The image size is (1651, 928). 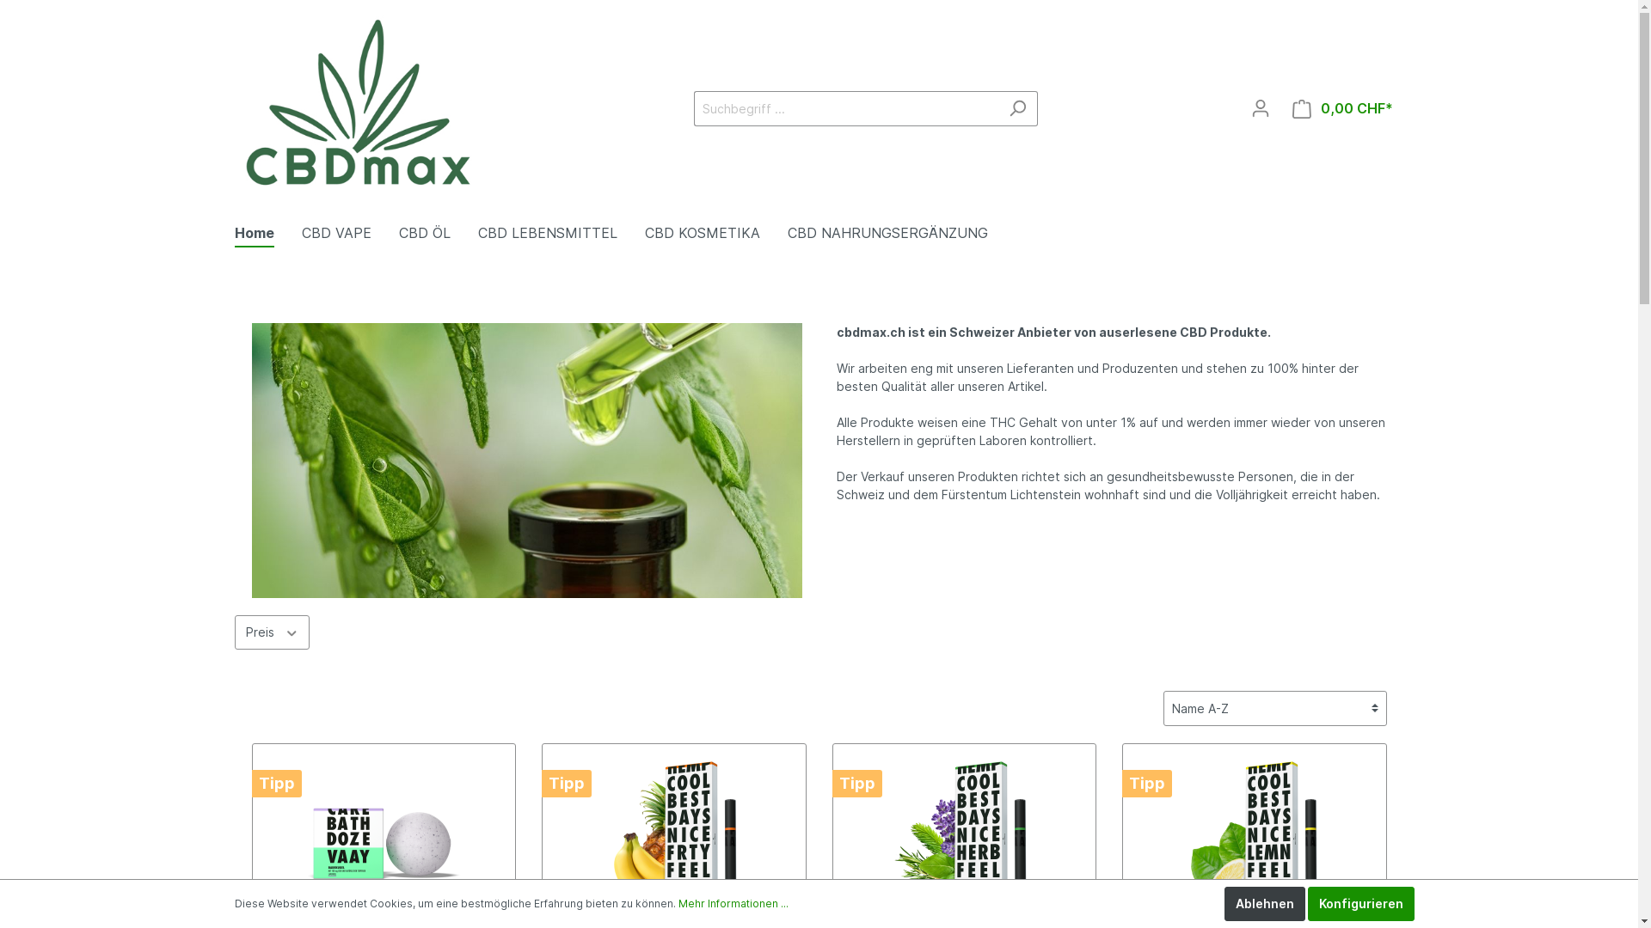 I want to click on 0,00 CHF*, so click(x=1343, y=108).